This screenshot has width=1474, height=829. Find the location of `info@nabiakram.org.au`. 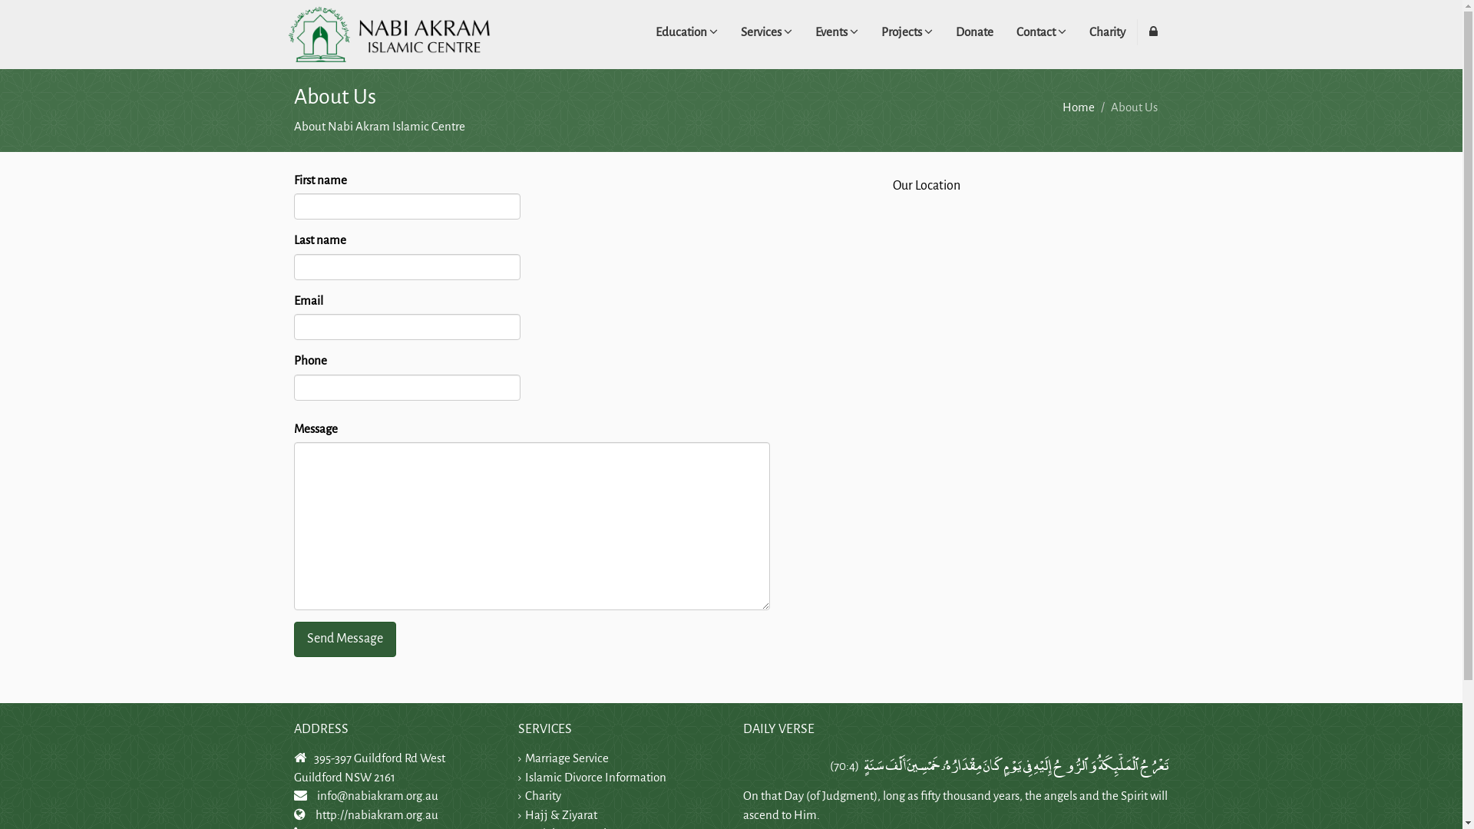

info@nabiakram.org.au is located at coordinates (377, 795).